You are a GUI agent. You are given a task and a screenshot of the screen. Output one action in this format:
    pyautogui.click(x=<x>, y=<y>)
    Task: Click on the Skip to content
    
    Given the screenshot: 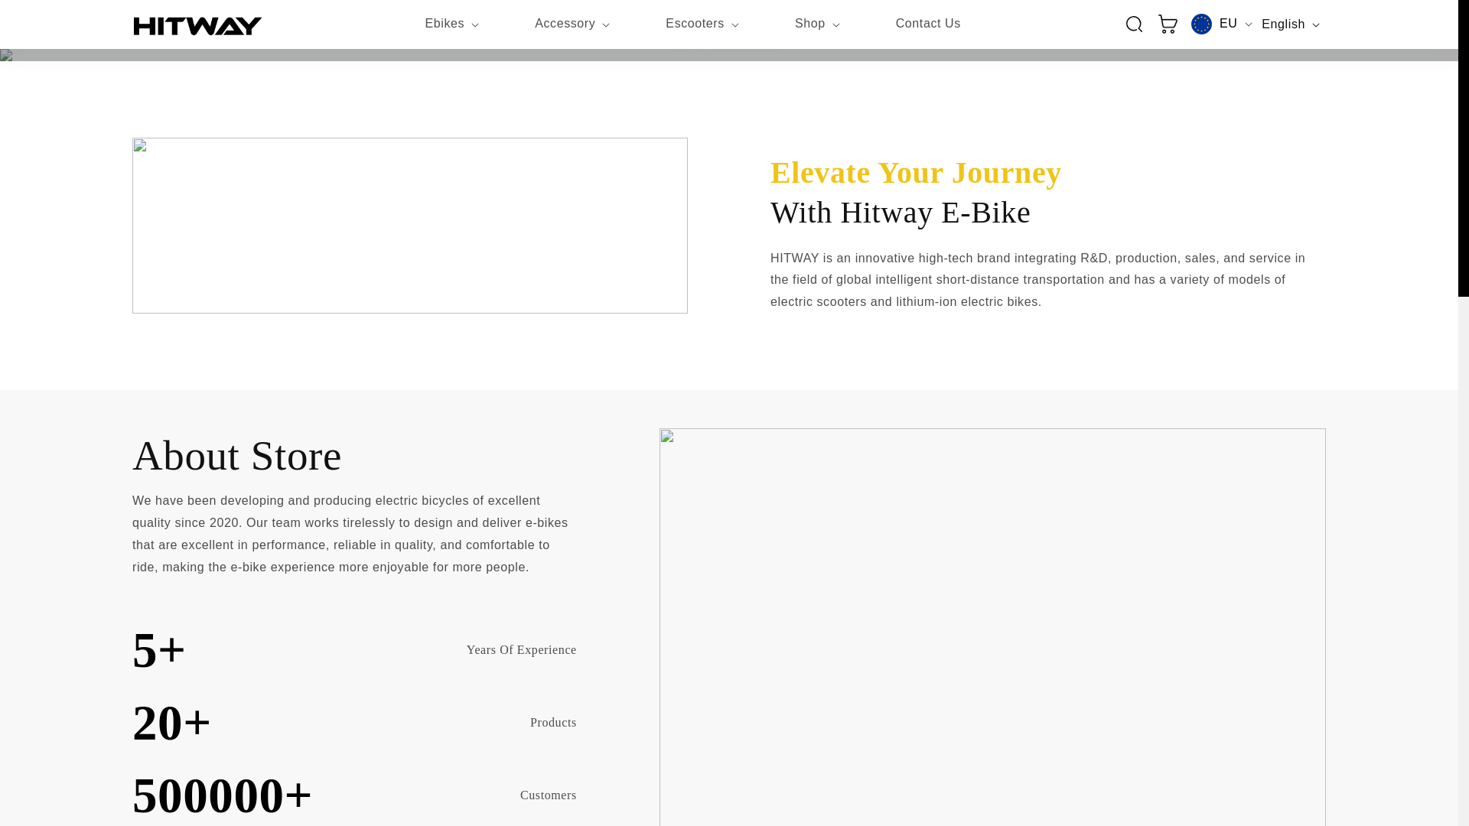 What is the action you would take?
    pyautogui.click(x=728, y=70)
    